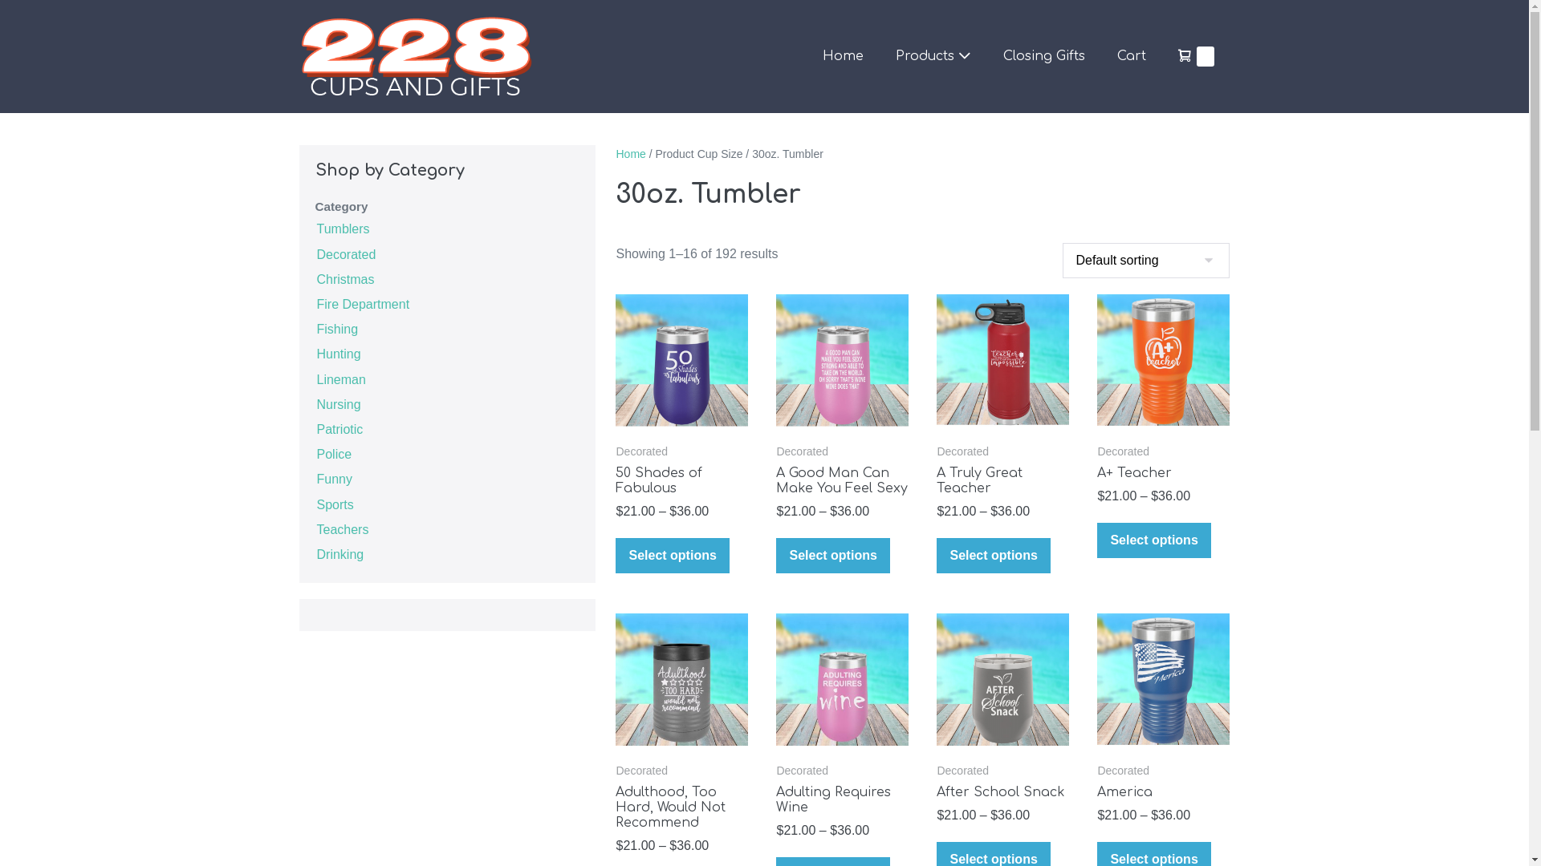 The height and width of the screenshot is (866, 1541). What do you see at coordinates (415, 56) in the screenshot?
I see `228 Cups and Gifts` at bounding box center [415, 56].